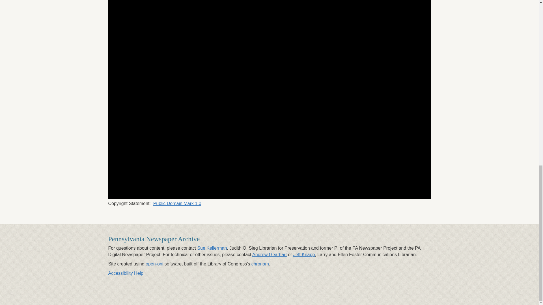 This screenshot has width=543, height=305. What do you see at coordinates (212, 248) in the screenshot?
I see `Sue Kellerman` at bounding box center [212, 248].